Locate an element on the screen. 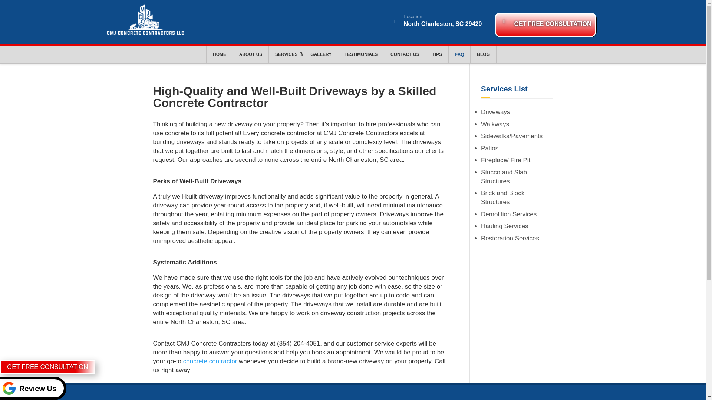 This screenshot has height=400, width=712. BLOG is located at coordinates (484, 54).